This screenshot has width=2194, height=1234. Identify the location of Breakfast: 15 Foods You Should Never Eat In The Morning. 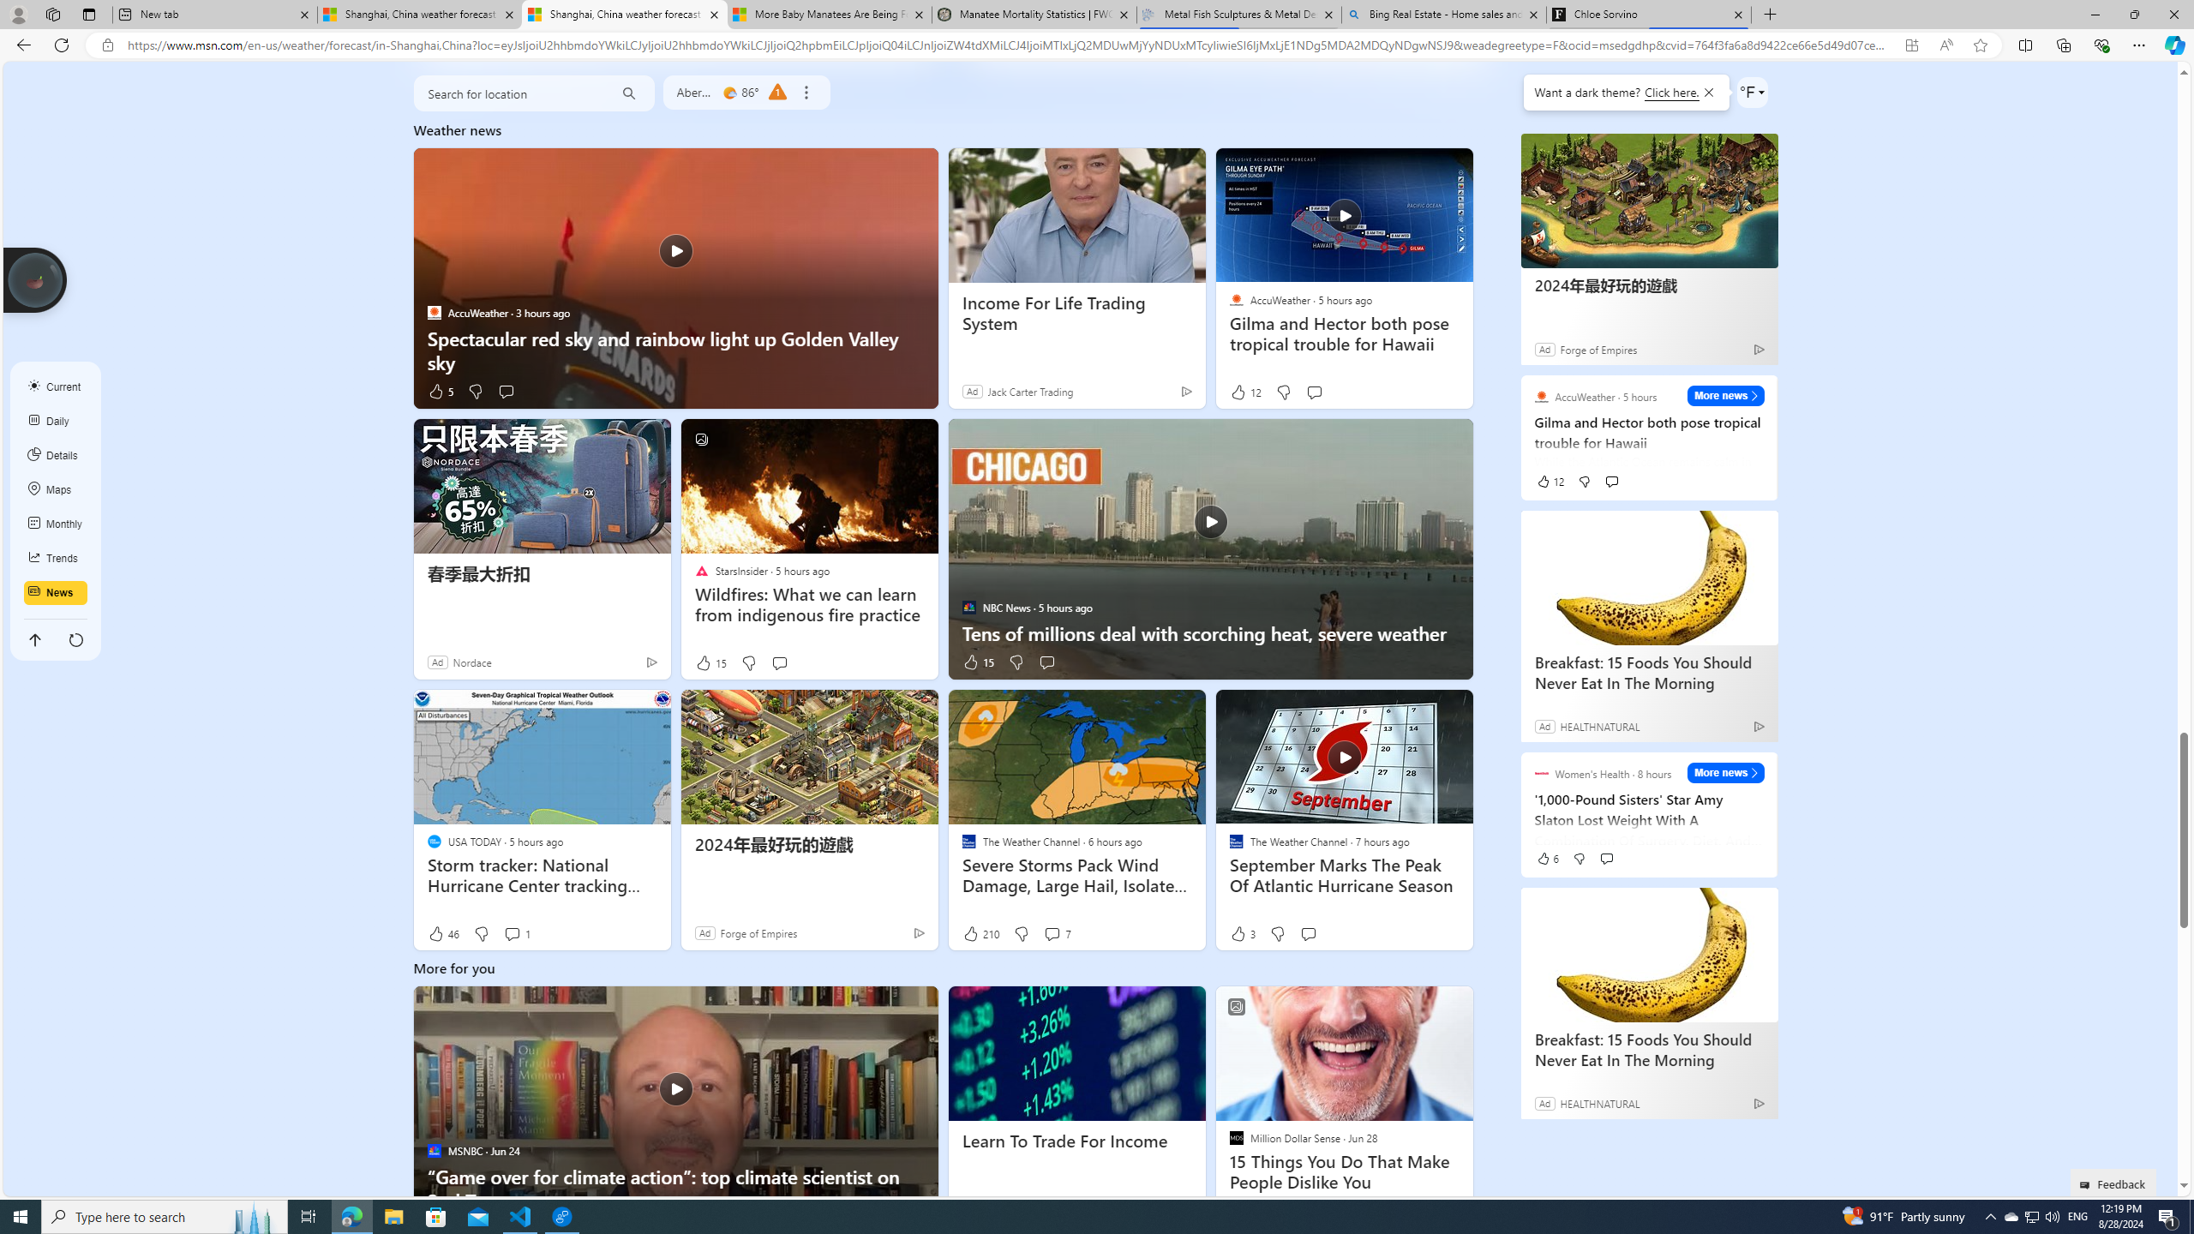
(1650, 955).